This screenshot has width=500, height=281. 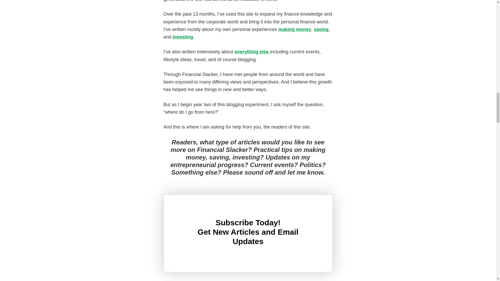 What do you see at coordinates (183, 37) in the screenshot?
I see `investing` at bounding box center [183, 37].